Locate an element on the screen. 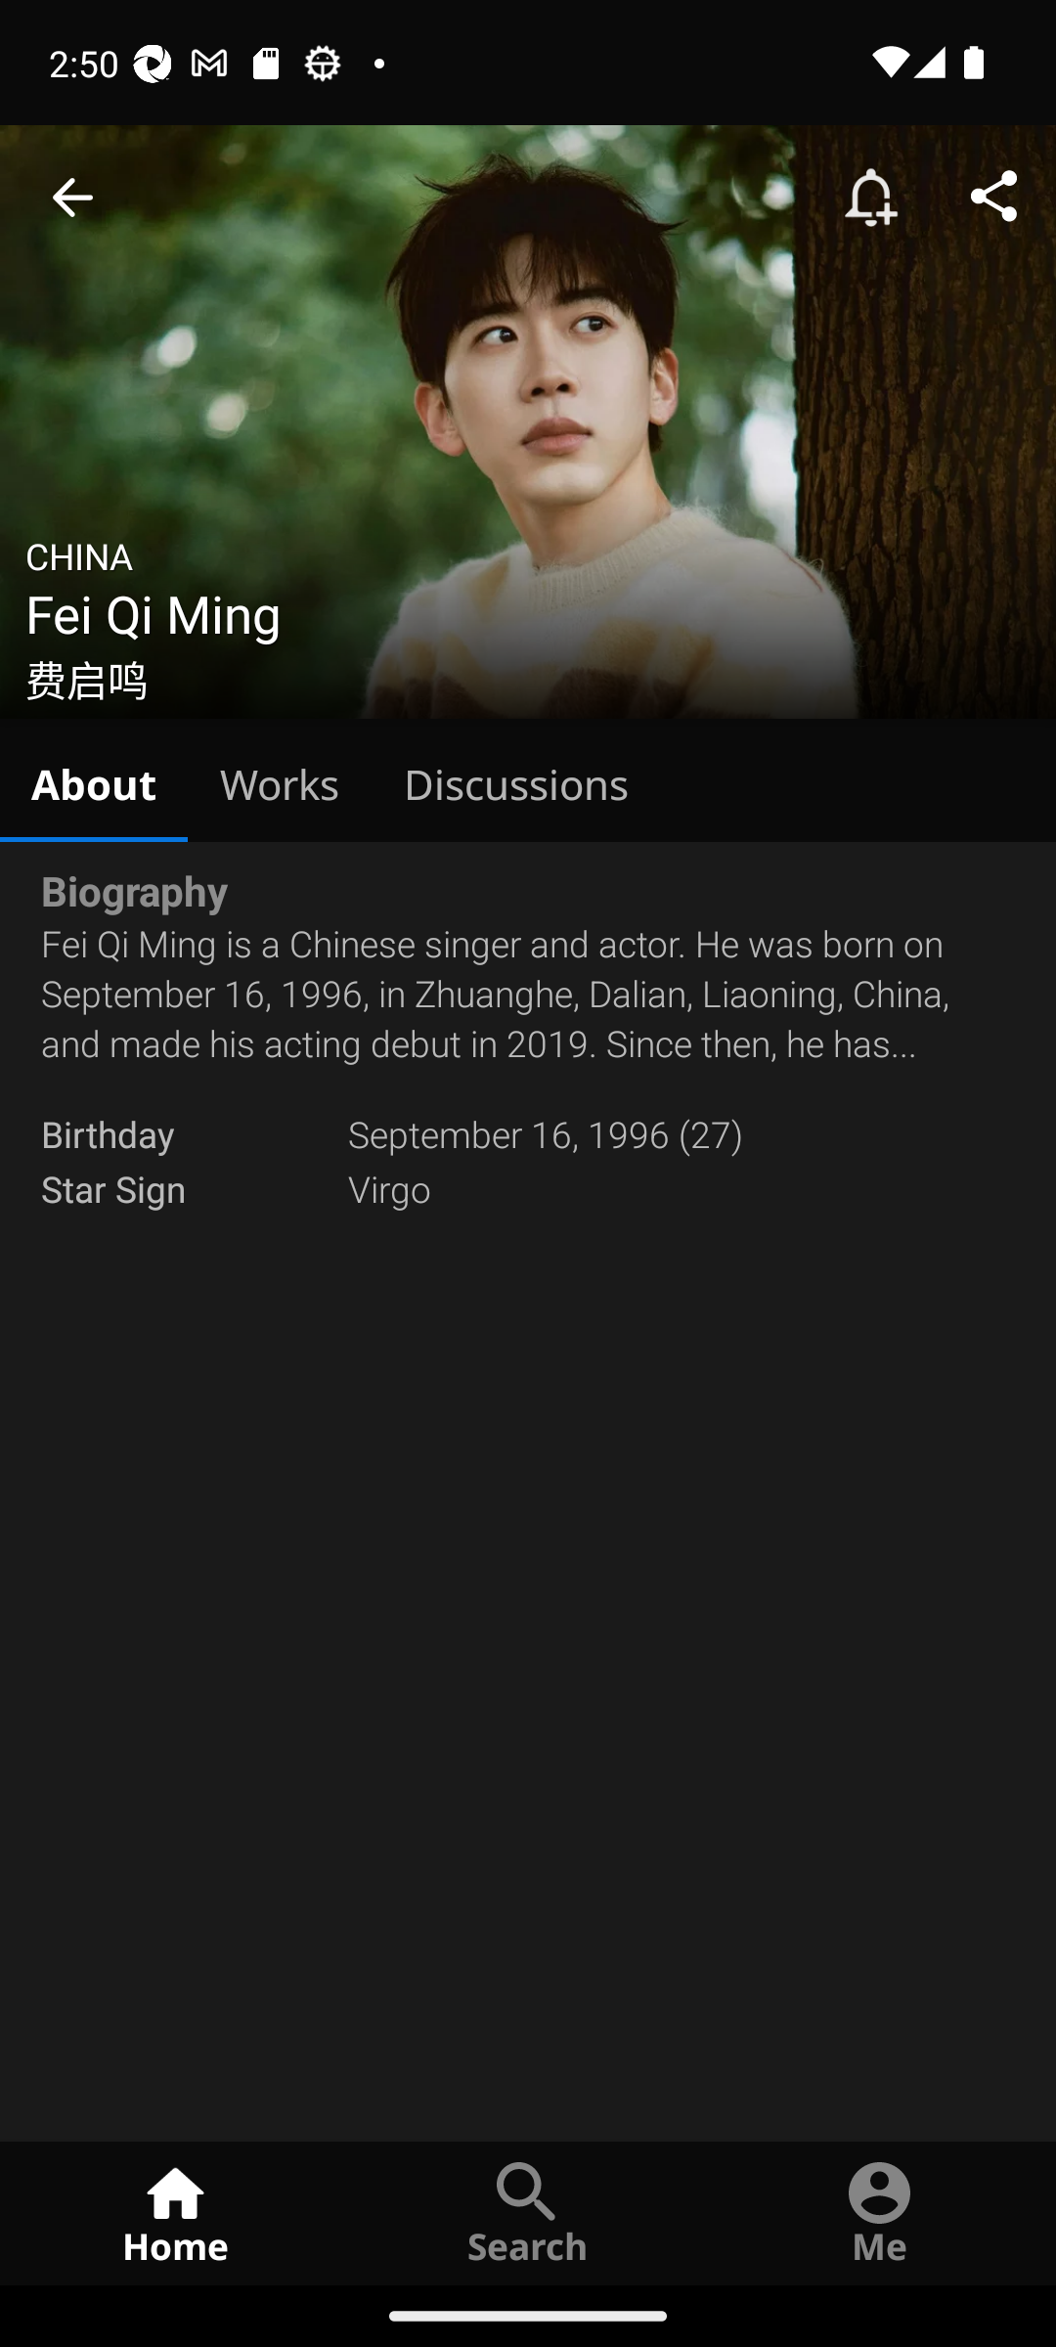 This screenshot has width=1056, height=2347. Discussions is located at coordinates (516, 780).